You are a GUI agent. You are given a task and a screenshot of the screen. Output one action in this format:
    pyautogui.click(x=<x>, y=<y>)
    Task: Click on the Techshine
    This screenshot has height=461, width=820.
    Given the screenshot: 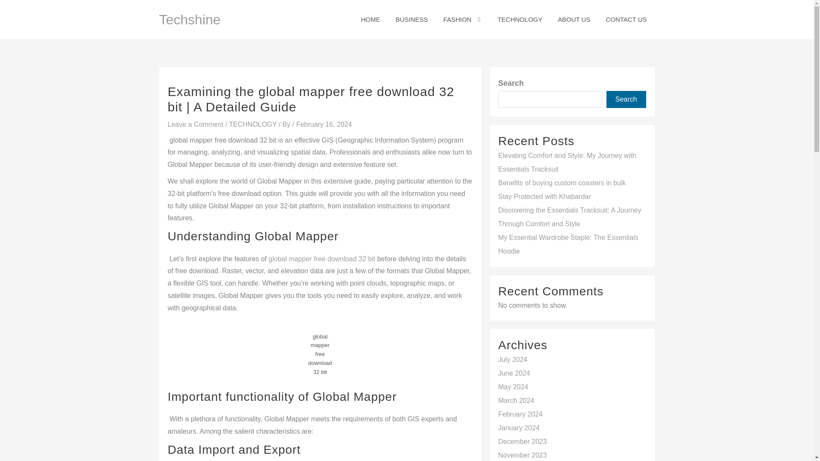 What is the action you would take?
    pyautogui.click(x=190, y=20)
    